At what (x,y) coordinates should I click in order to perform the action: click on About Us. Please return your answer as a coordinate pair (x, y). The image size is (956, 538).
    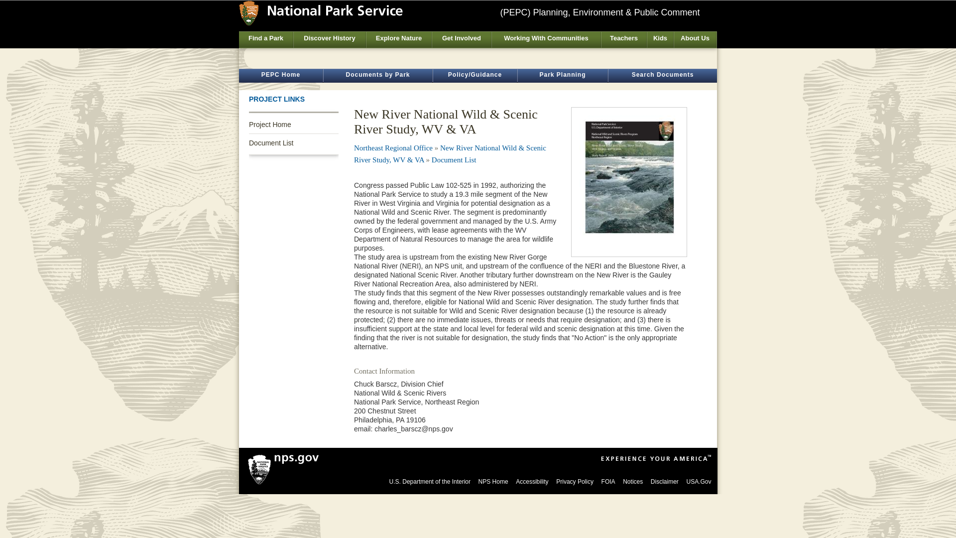
    Looking at the image, I should click on (695, 40).